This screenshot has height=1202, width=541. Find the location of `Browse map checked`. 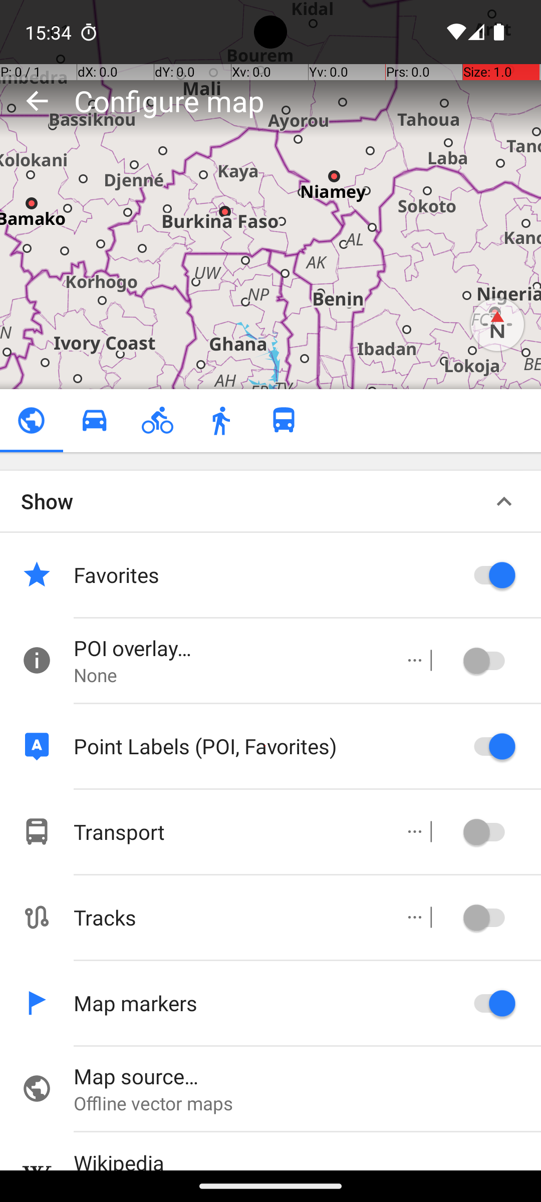

Browse map checked is located at coordinates (31, 421).